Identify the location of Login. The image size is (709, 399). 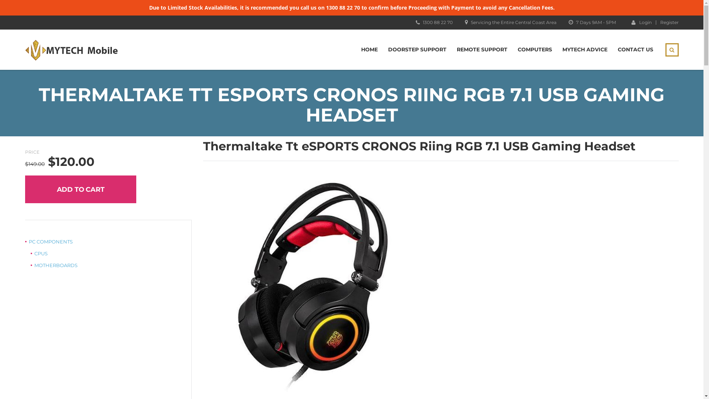
(642, 22).